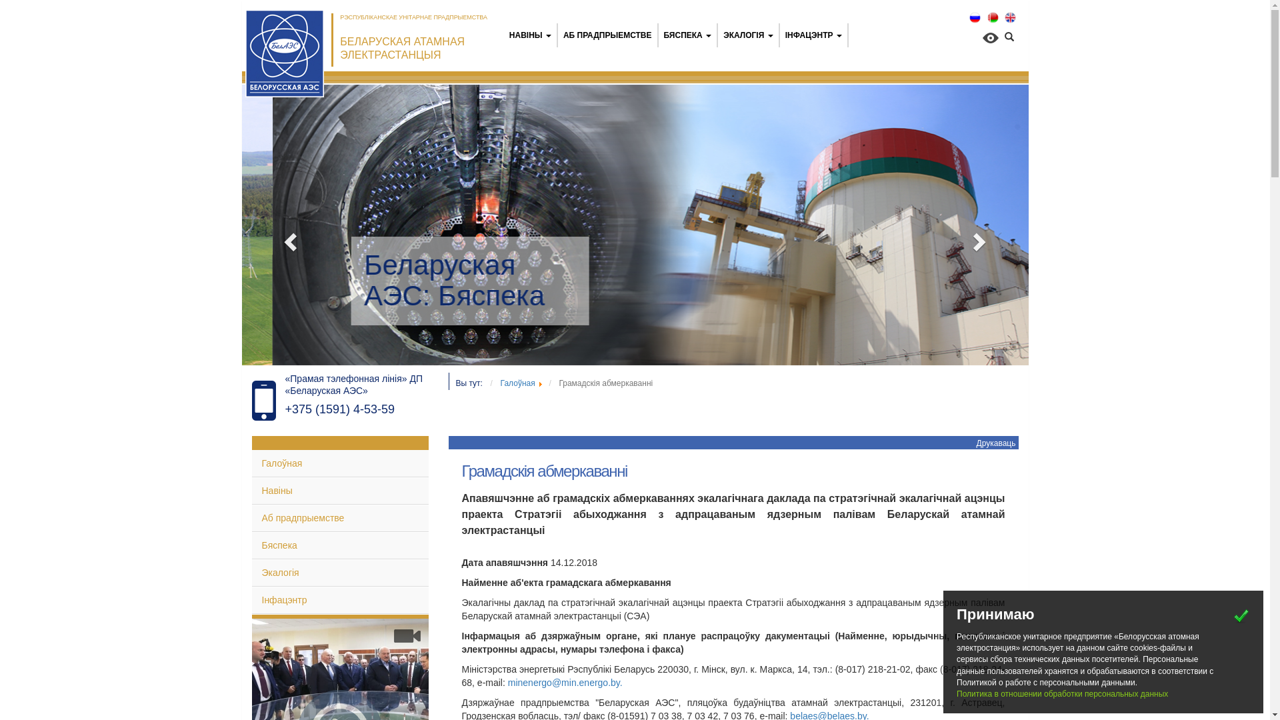  I want to click on minenergo@min.energo.by, so click(564, 683).